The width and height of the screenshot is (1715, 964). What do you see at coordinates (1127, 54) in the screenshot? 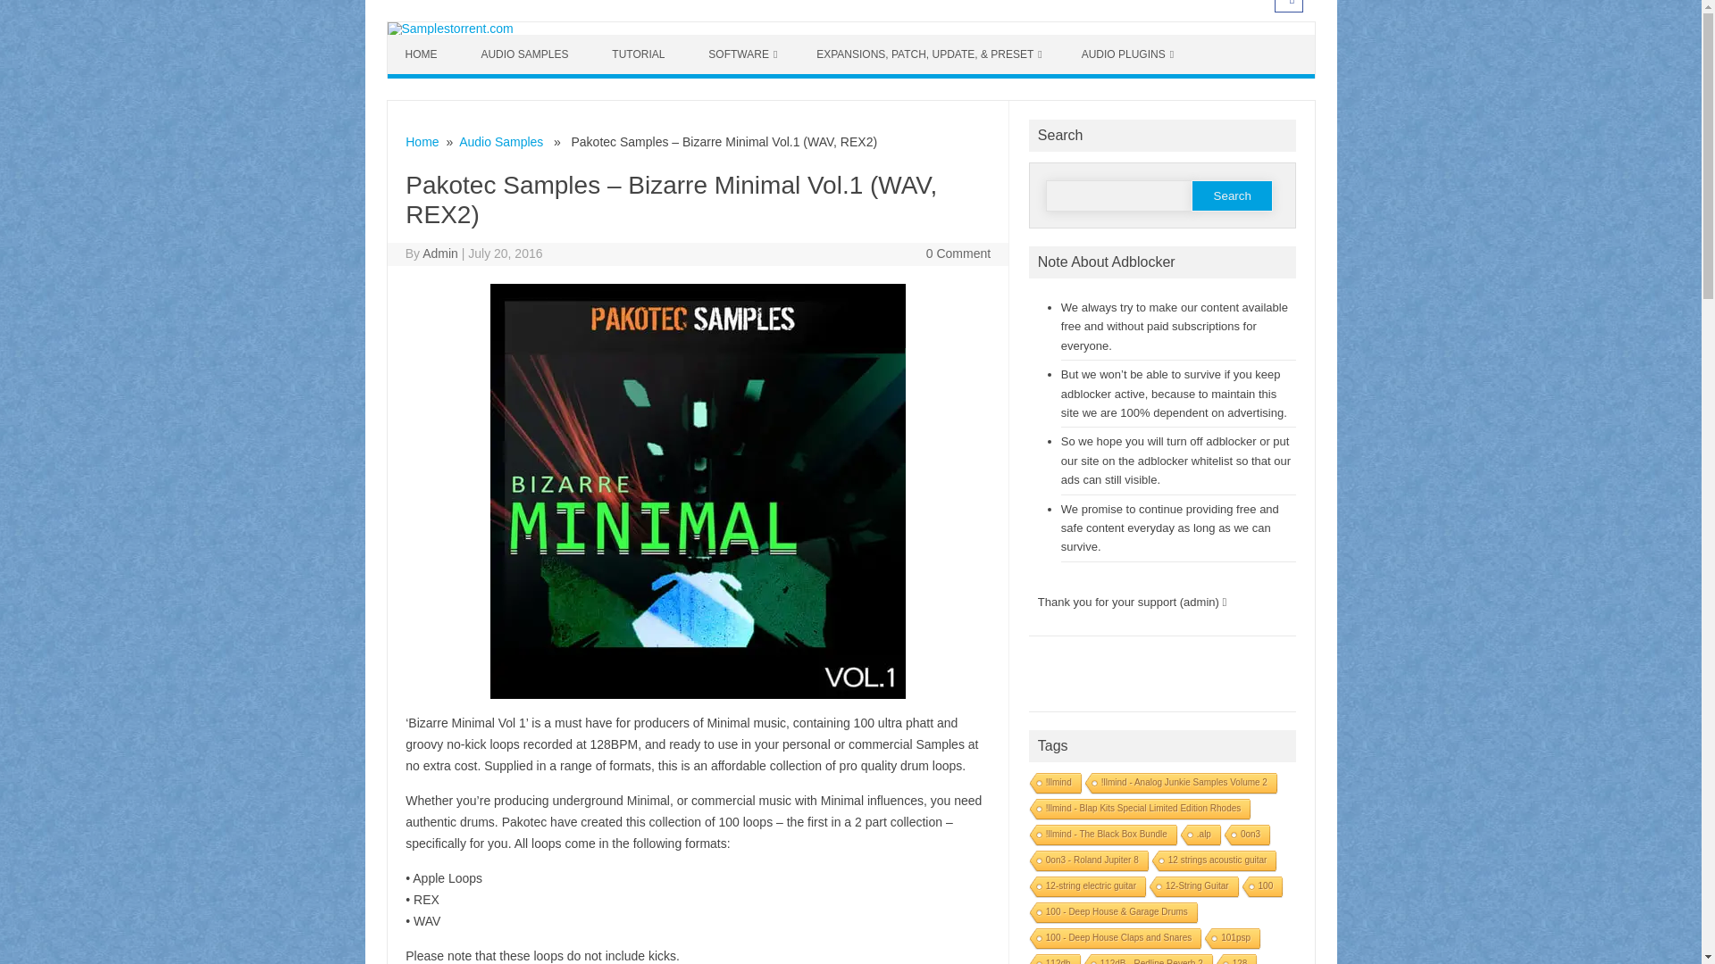
I see `AUDIO PLUGINS` at bounding box center [1127, 54].